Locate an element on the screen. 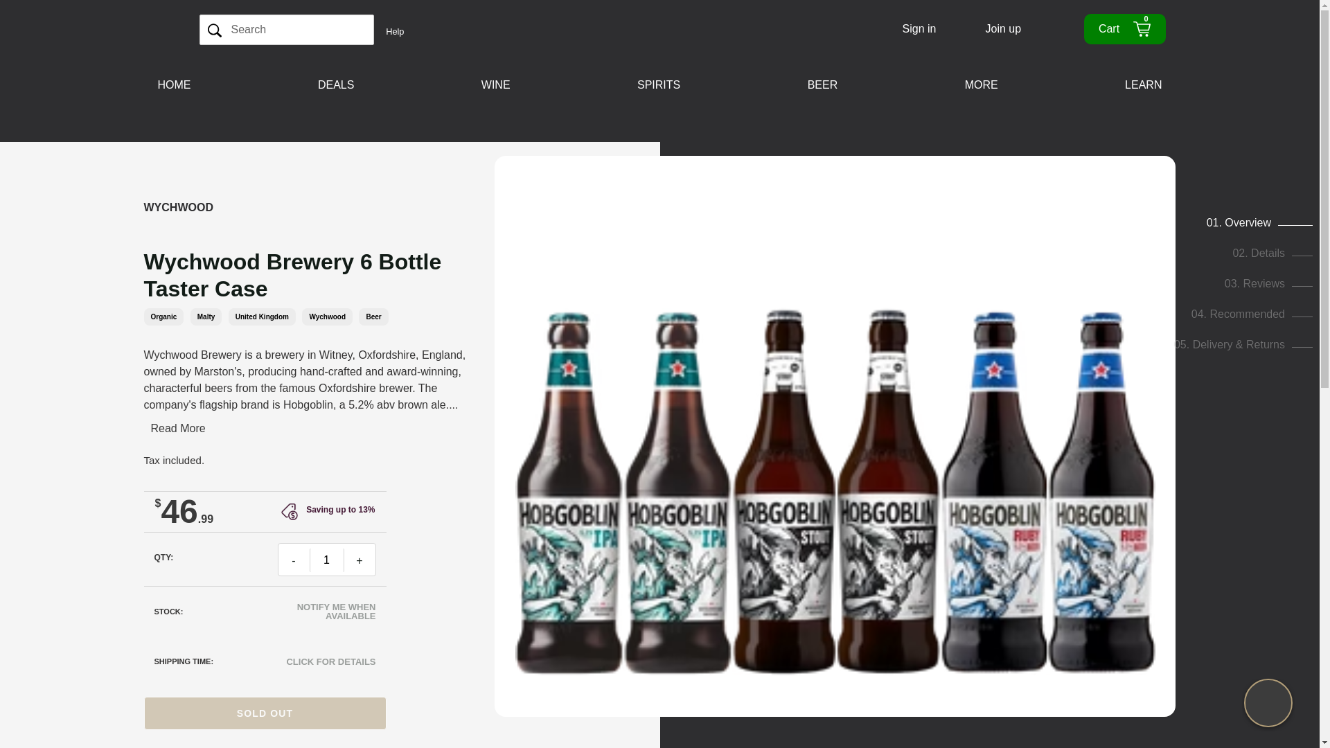 This screenshot has height=748, width=1330. Beer is located at coordinates (1273, 253).